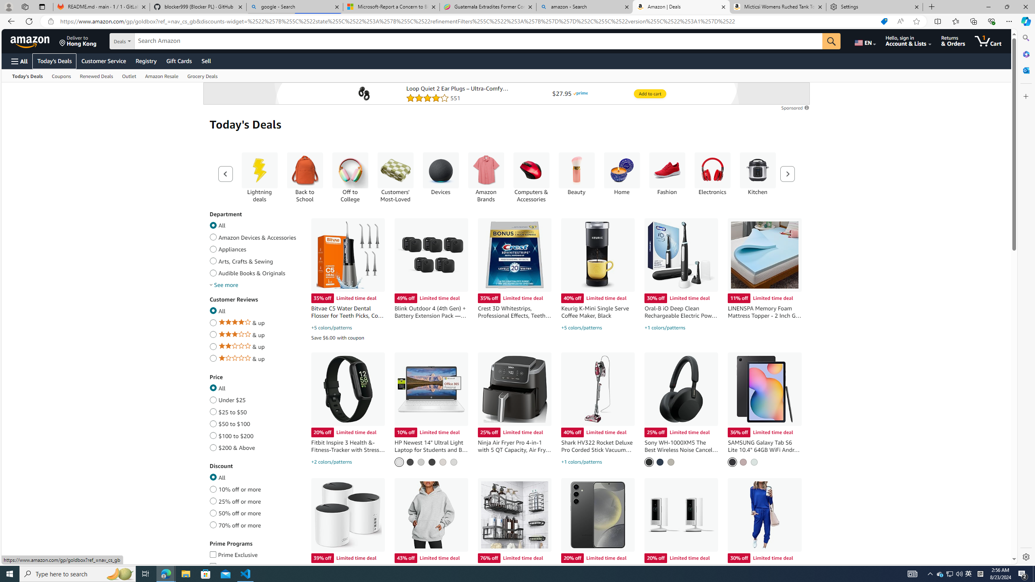  What do you see at coordinates (391, 7) in the screenshot?
I see `Microsoft-Report a Concern to Bing` at bounding box center [391, 7].